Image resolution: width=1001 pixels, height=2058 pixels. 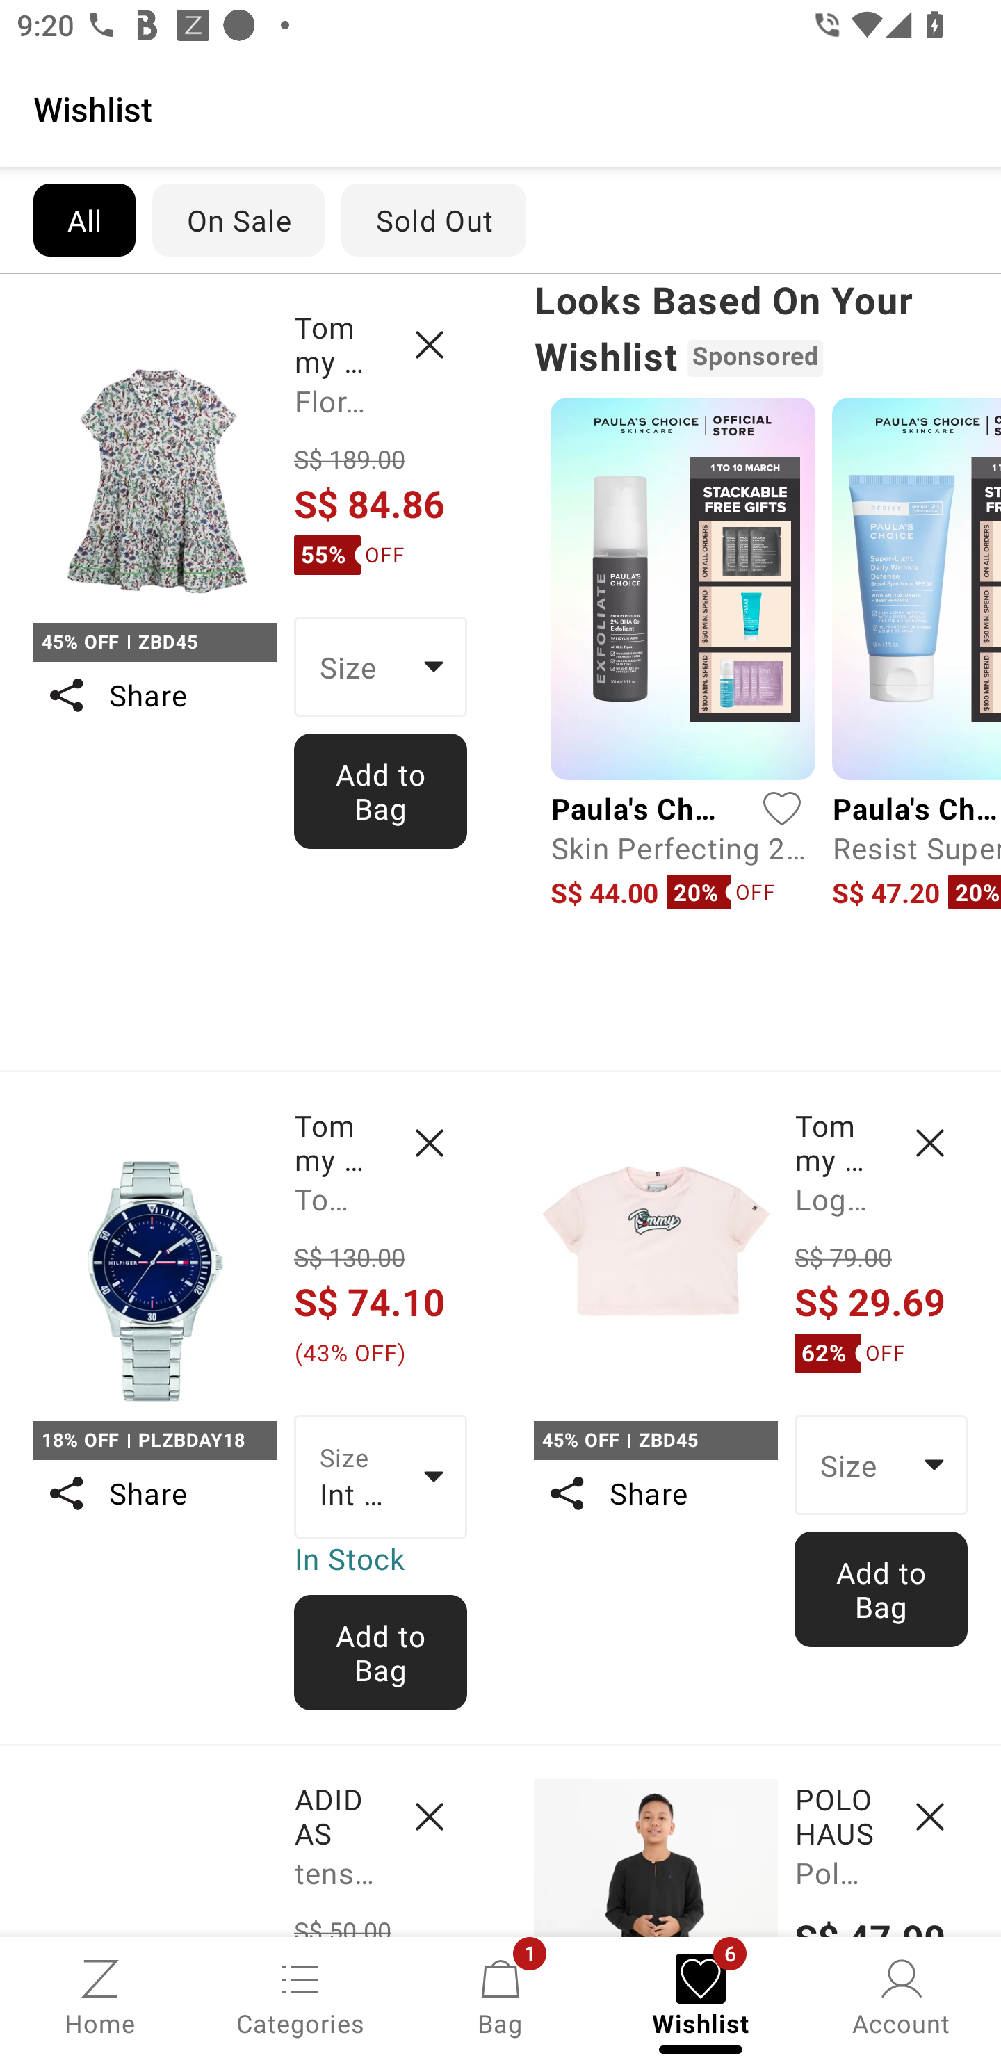 What do you see at coordinates (238, 220) in the screenshot?
I see `On Sale` at bounding box center [238, 220].